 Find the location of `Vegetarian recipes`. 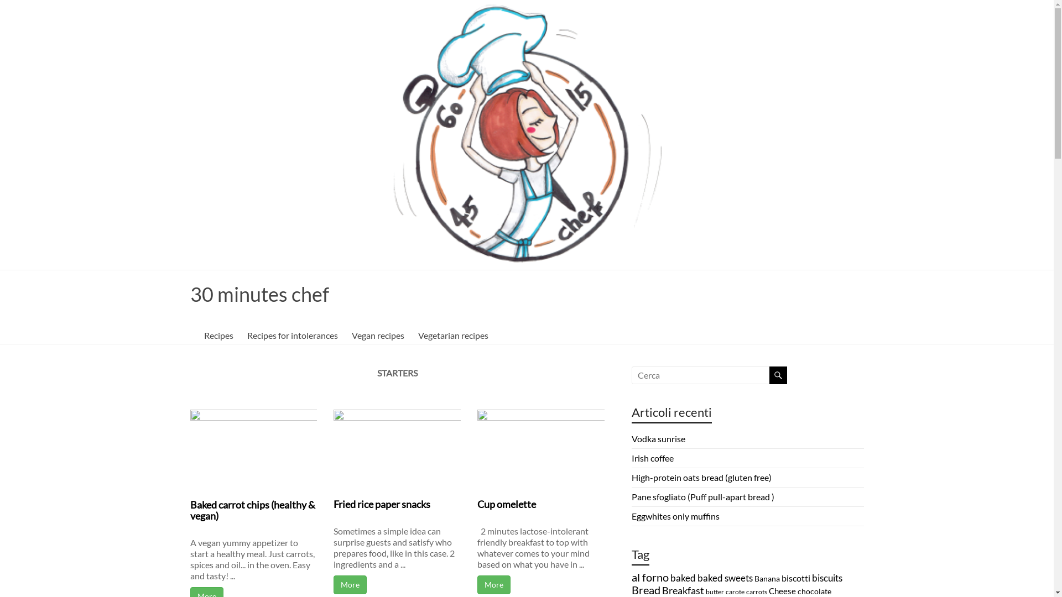

Vegetarian recipes is located at coordinates (454, 336).